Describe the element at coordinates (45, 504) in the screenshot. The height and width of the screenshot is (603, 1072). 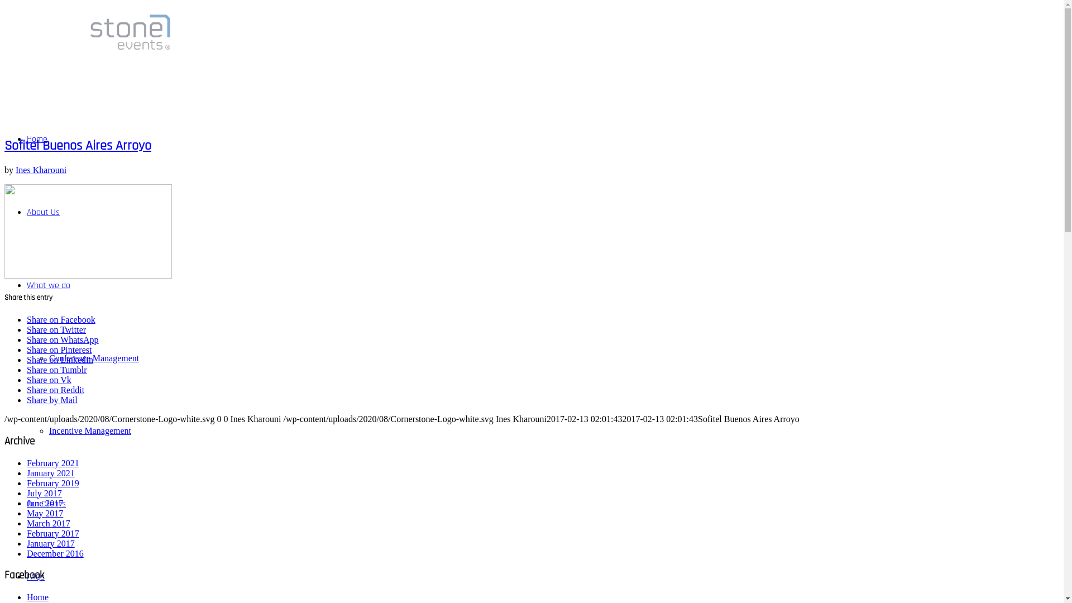
I see `June 2017` at that location.